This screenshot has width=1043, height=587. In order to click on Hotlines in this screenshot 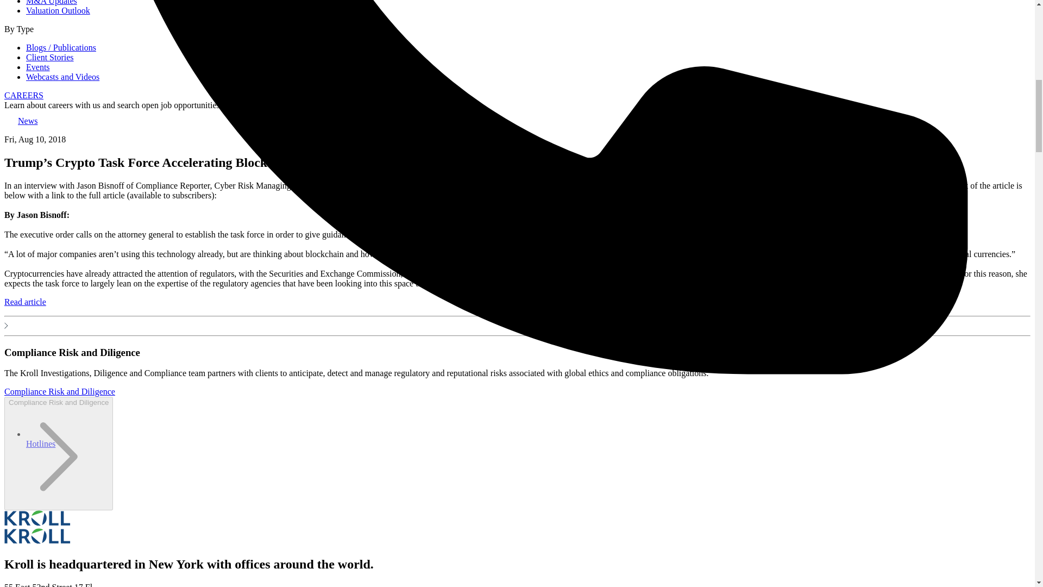, I will do `click(40, 444)`.